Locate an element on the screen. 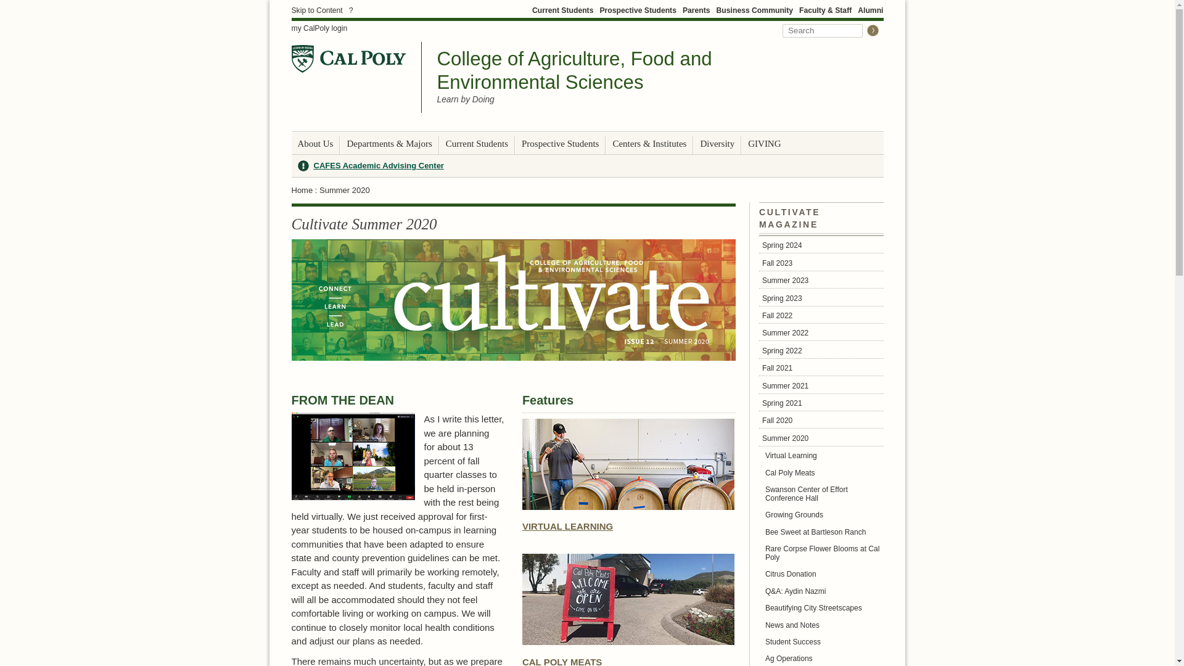  Prospective Students is located at coordinates (638, 10).